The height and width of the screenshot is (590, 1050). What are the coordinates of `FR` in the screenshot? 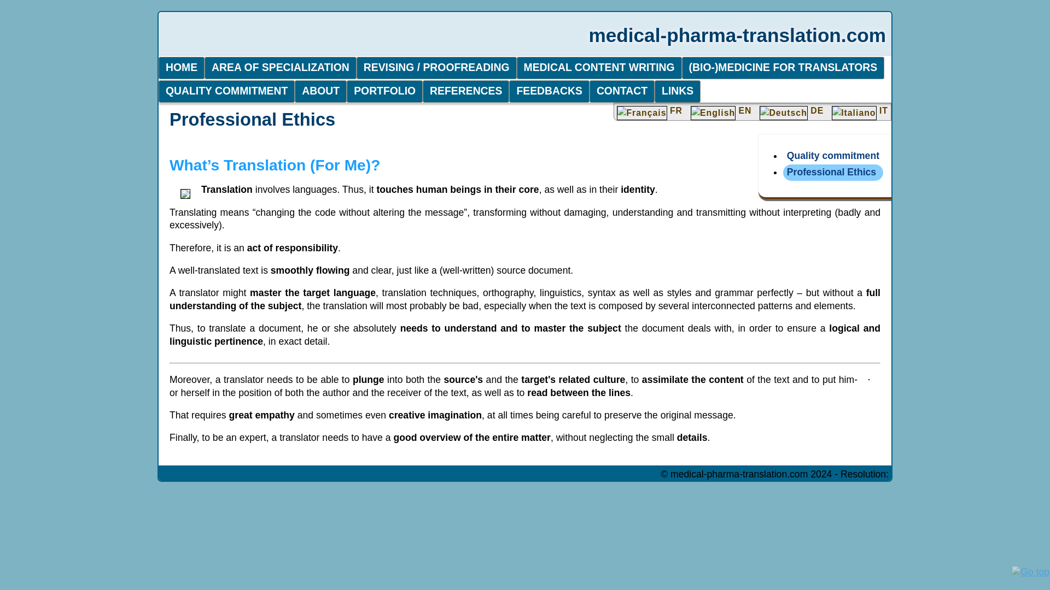 It's located at (650, 110).